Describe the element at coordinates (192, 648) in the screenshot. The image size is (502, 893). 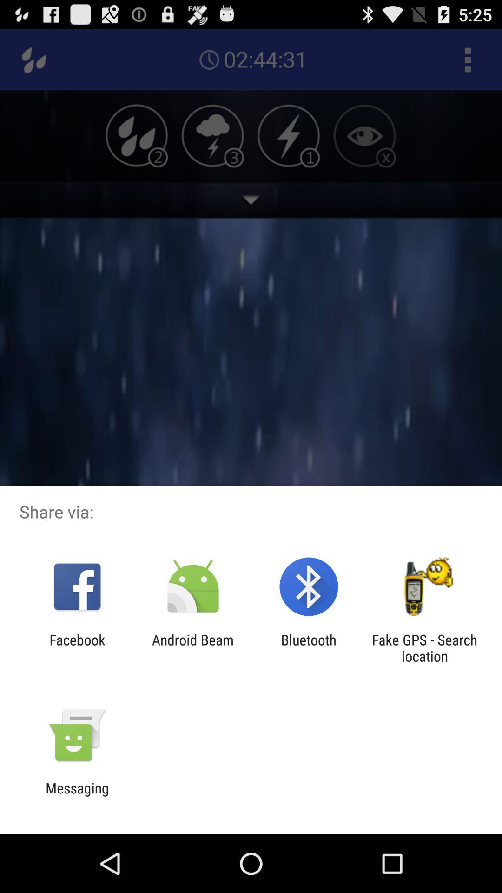
I see `launch item to the left of the bluetooth app` at that location.